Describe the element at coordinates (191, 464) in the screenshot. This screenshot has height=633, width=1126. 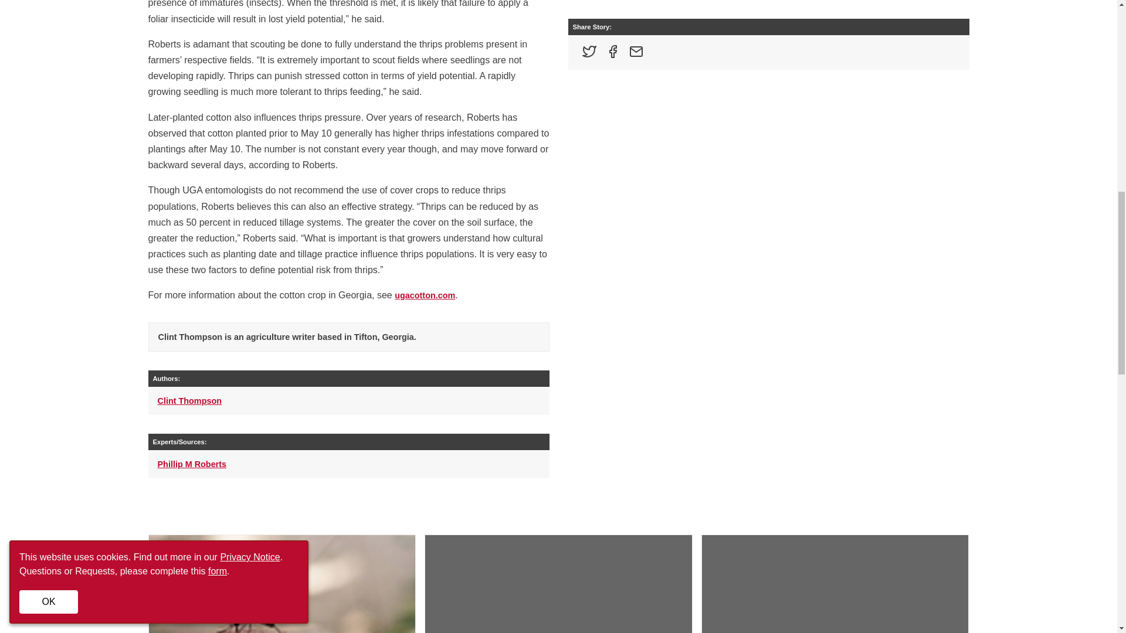
I see `Phillip M Roberts` at that location.